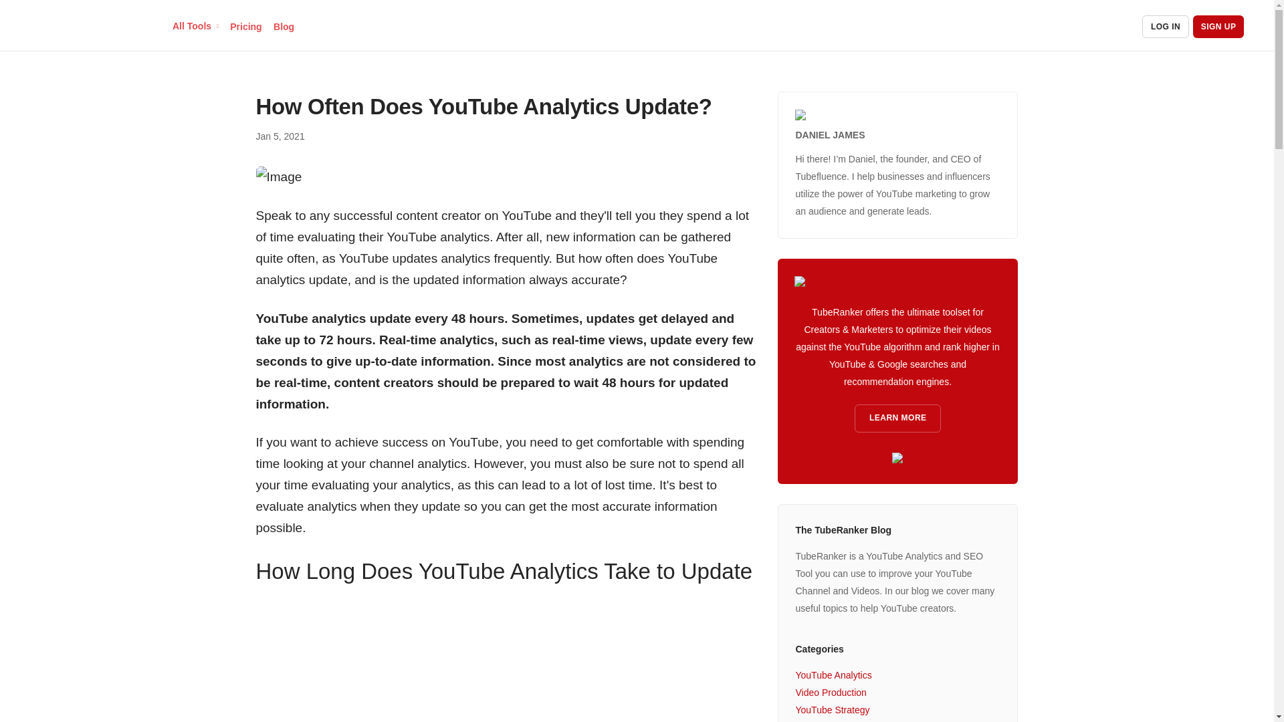  Describe the element at coordinates (1165, 27) in the screenshot. I see `LOG IN` at that location.